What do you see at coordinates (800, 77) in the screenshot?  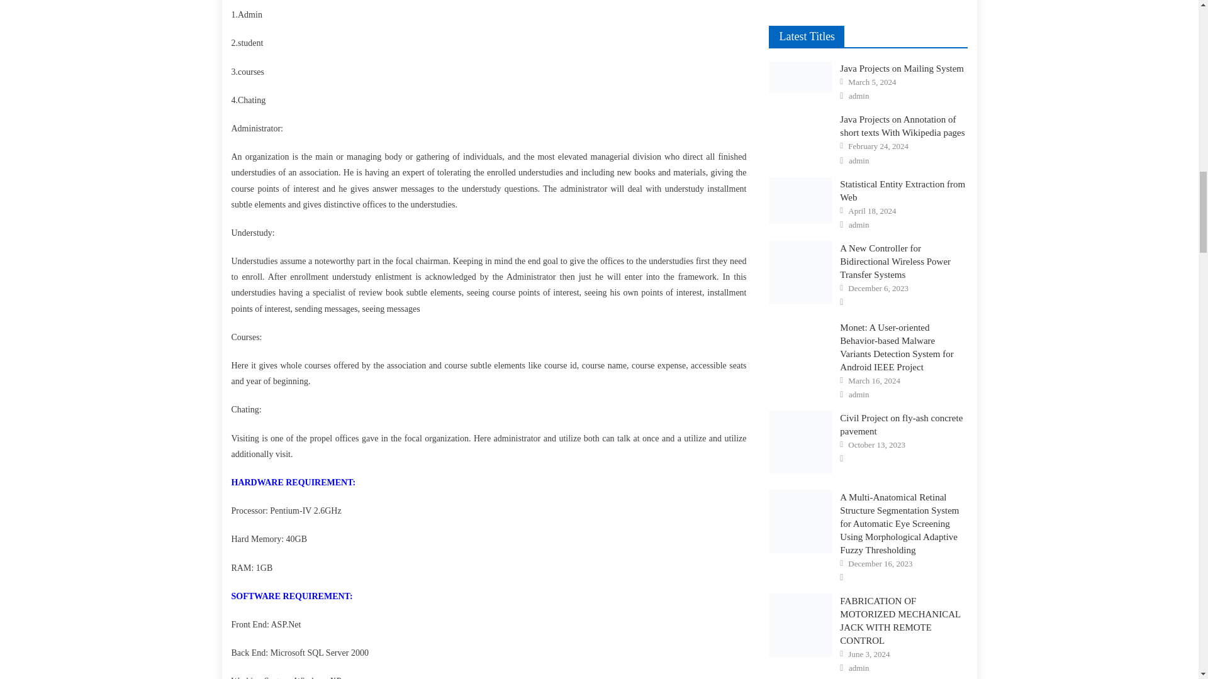 I see `Java Projects on Mailing System` at bounding box center [800, 77].